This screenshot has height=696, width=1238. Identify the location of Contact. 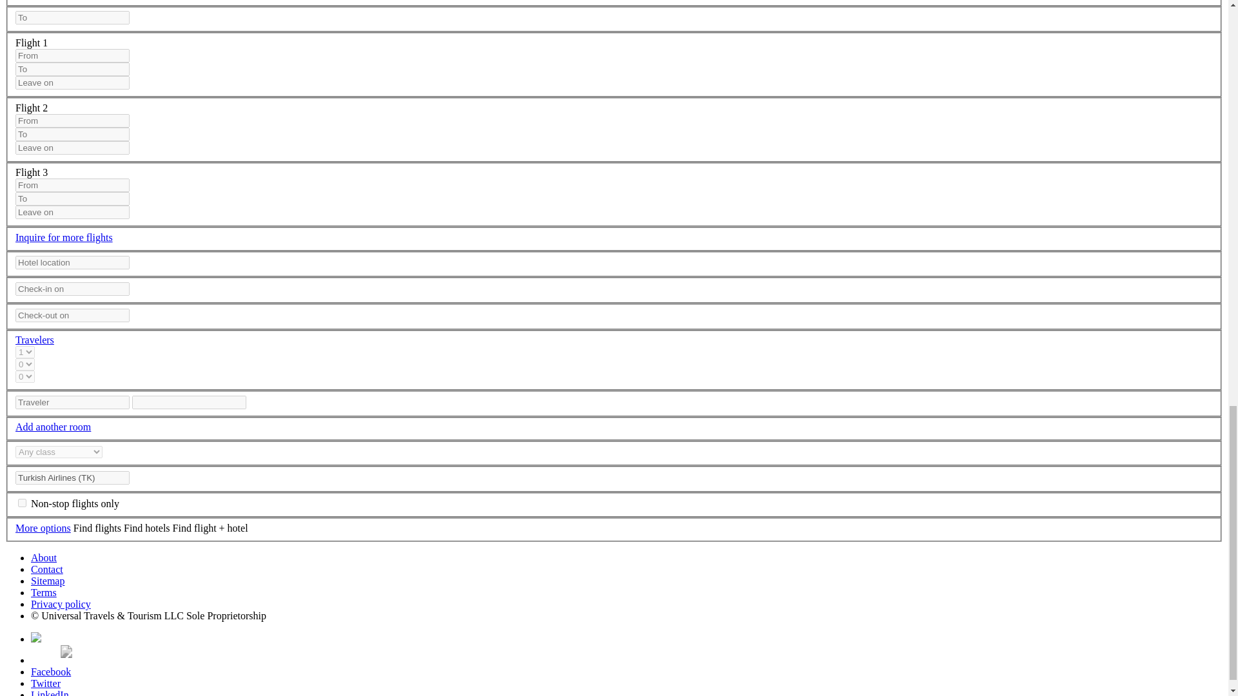
(46, 569).